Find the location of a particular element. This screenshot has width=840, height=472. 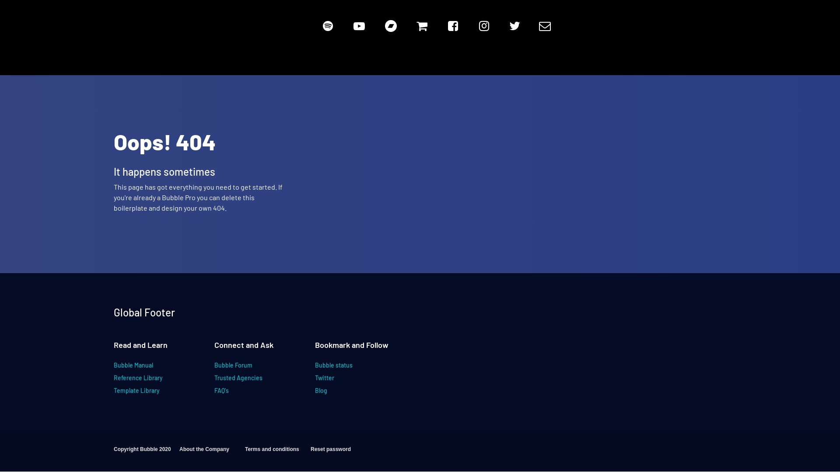

About the Company is located at coordinates (212, 453).